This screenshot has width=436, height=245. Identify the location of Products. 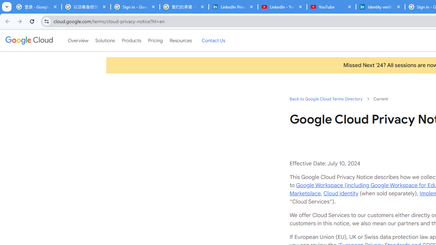
(131, 40).